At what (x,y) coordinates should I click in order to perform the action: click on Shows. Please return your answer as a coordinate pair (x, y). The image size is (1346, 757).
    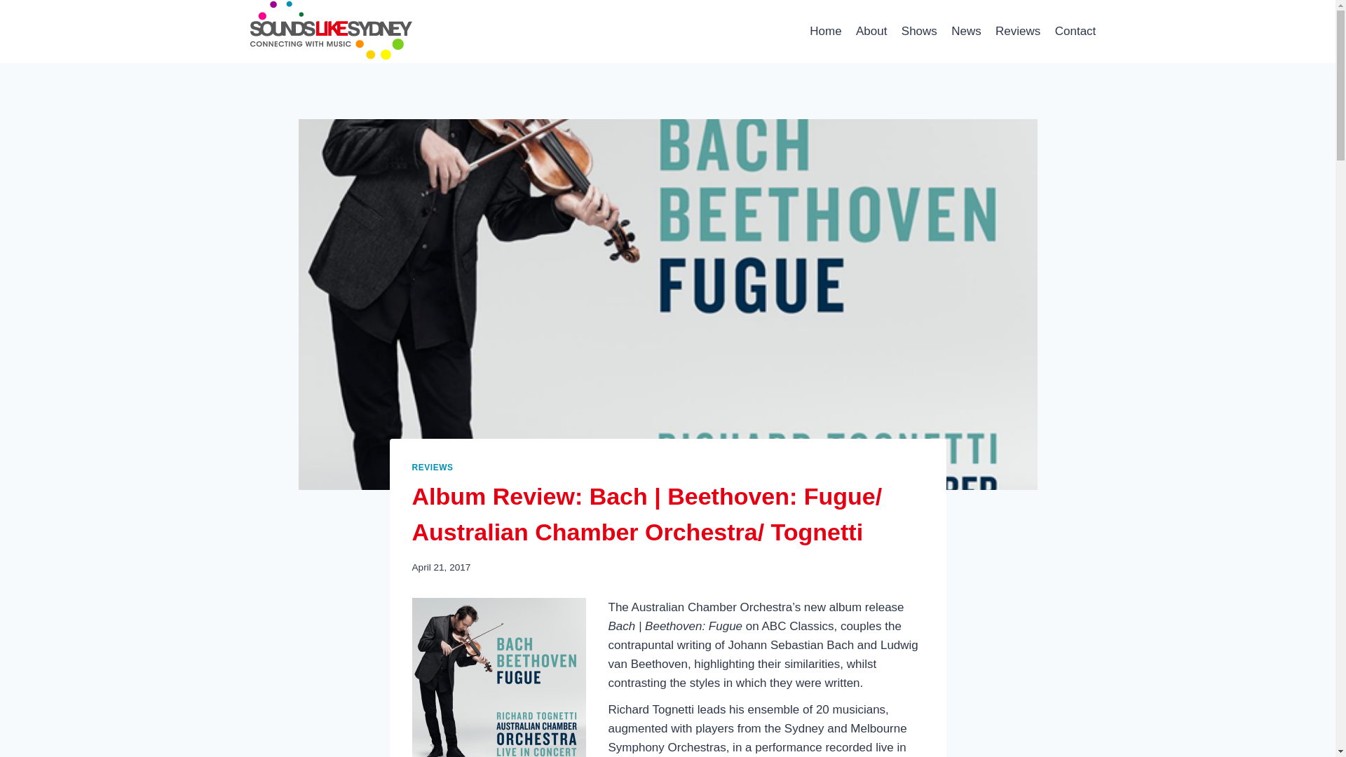
    Looking at the image, I should click on (920, 31).